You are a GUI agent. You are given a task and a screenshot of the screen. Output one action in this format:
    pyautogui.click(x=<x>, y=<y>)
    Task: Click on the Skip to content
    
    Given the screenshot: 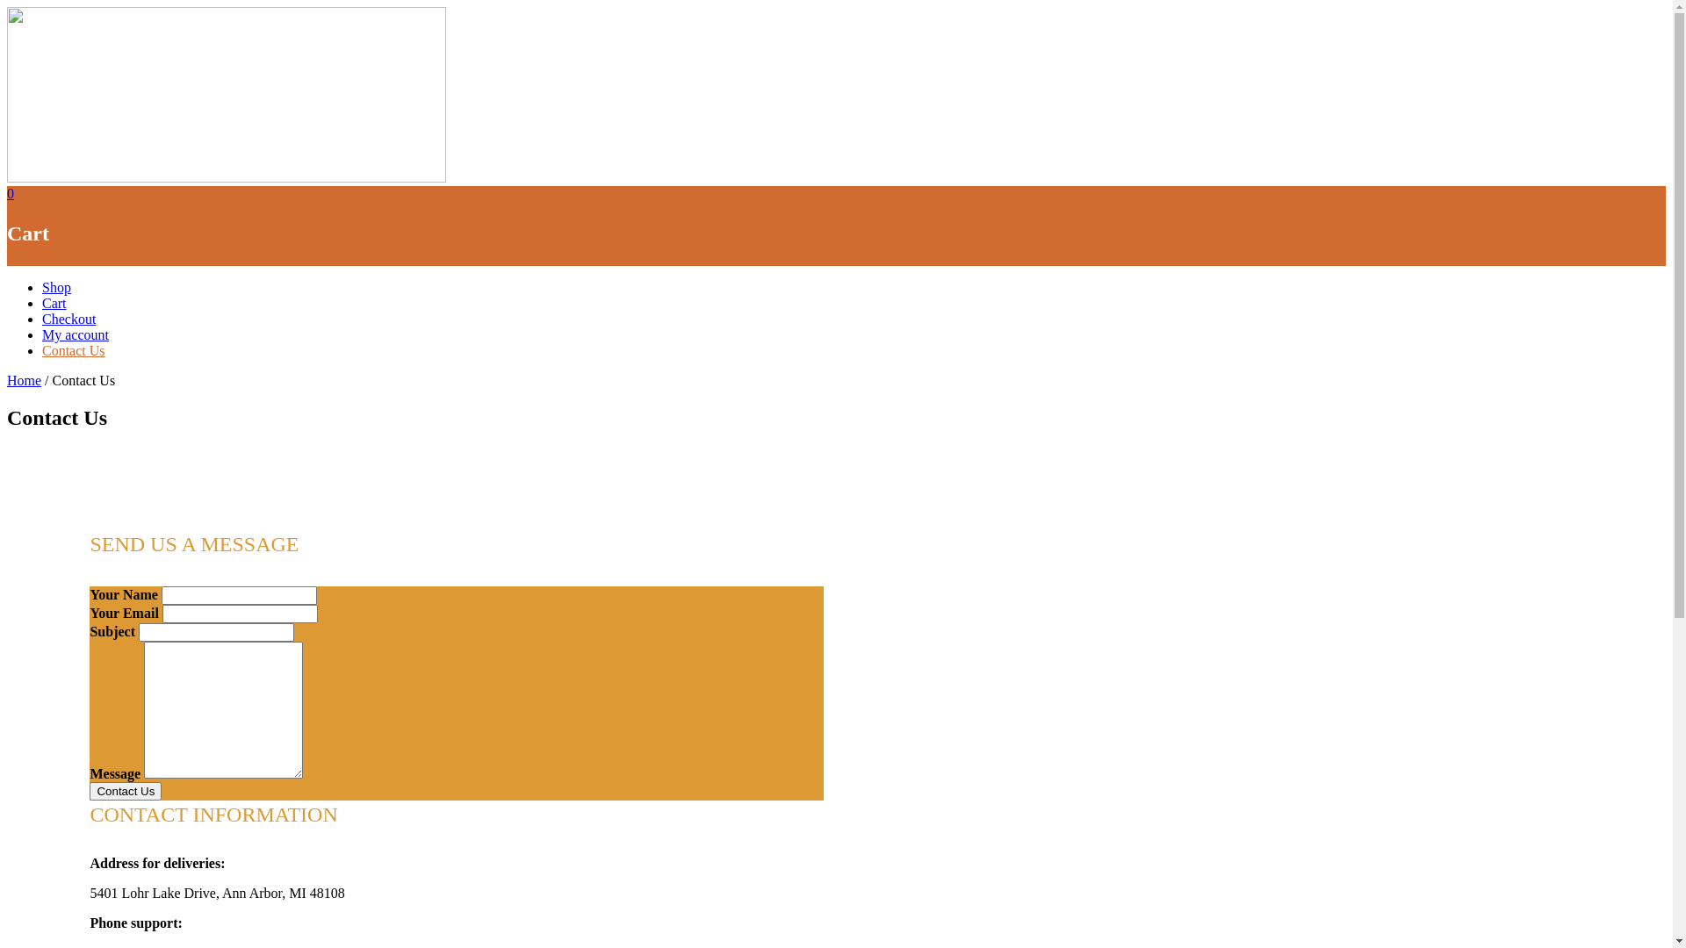 What is the action you would take?
    pyautogui.click(x=7, y=7)
    